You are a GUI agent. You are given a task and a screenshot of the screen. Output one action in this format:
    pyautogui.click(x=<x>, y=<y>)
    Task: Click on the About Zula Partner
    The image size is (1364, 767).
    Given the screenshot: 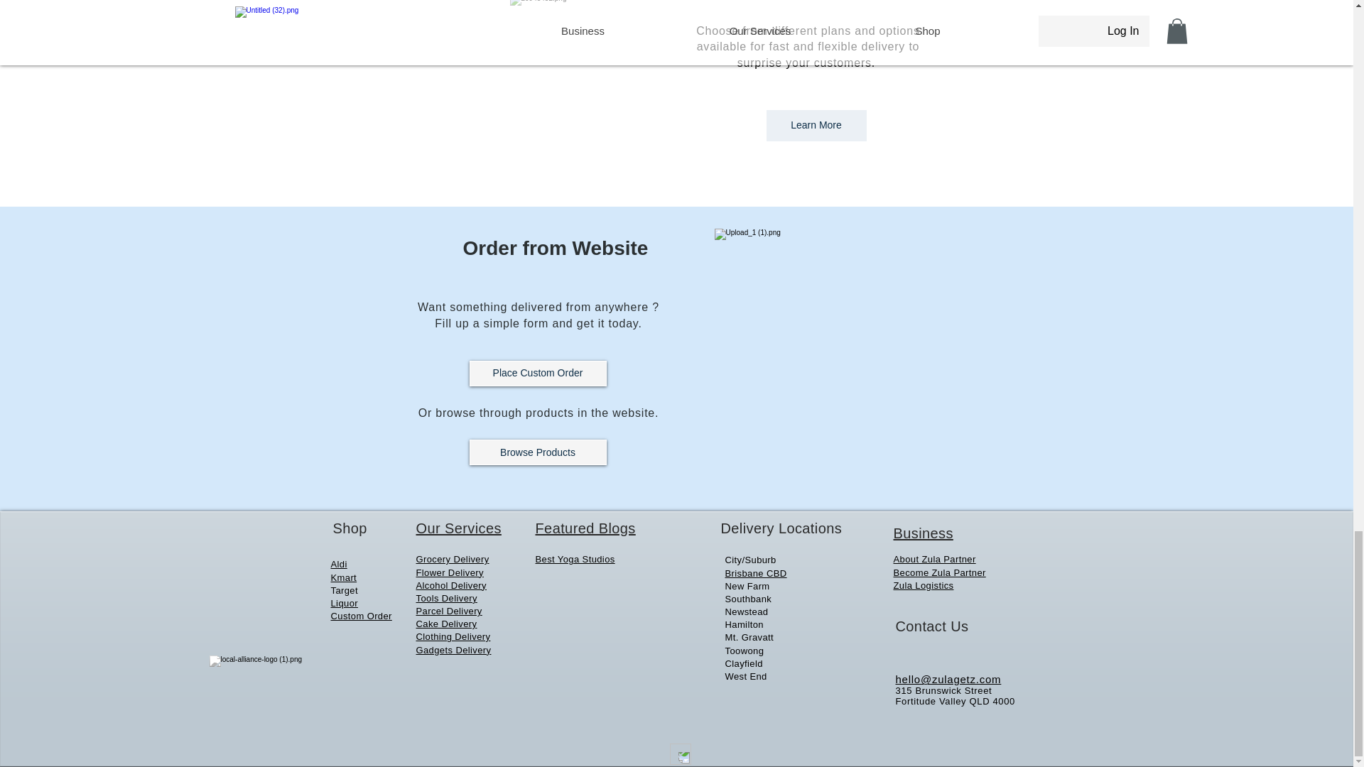 What is the action you would take?
    pyautogui.click(x=935, y=558)
    